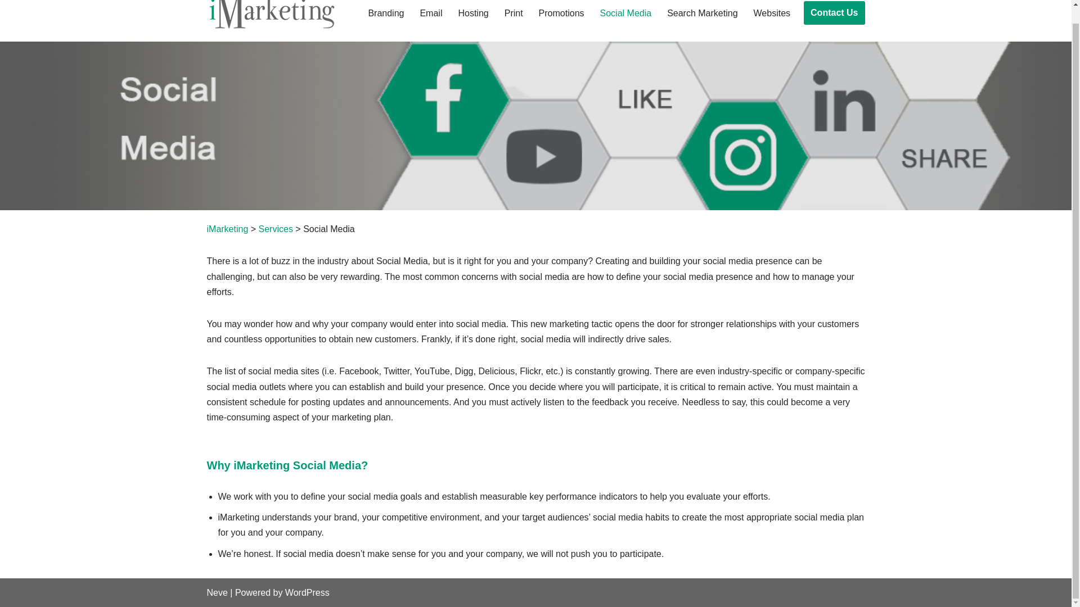 This screenshot has height=607, width=1080. I want to click on Skip to content, so click(8, 8).